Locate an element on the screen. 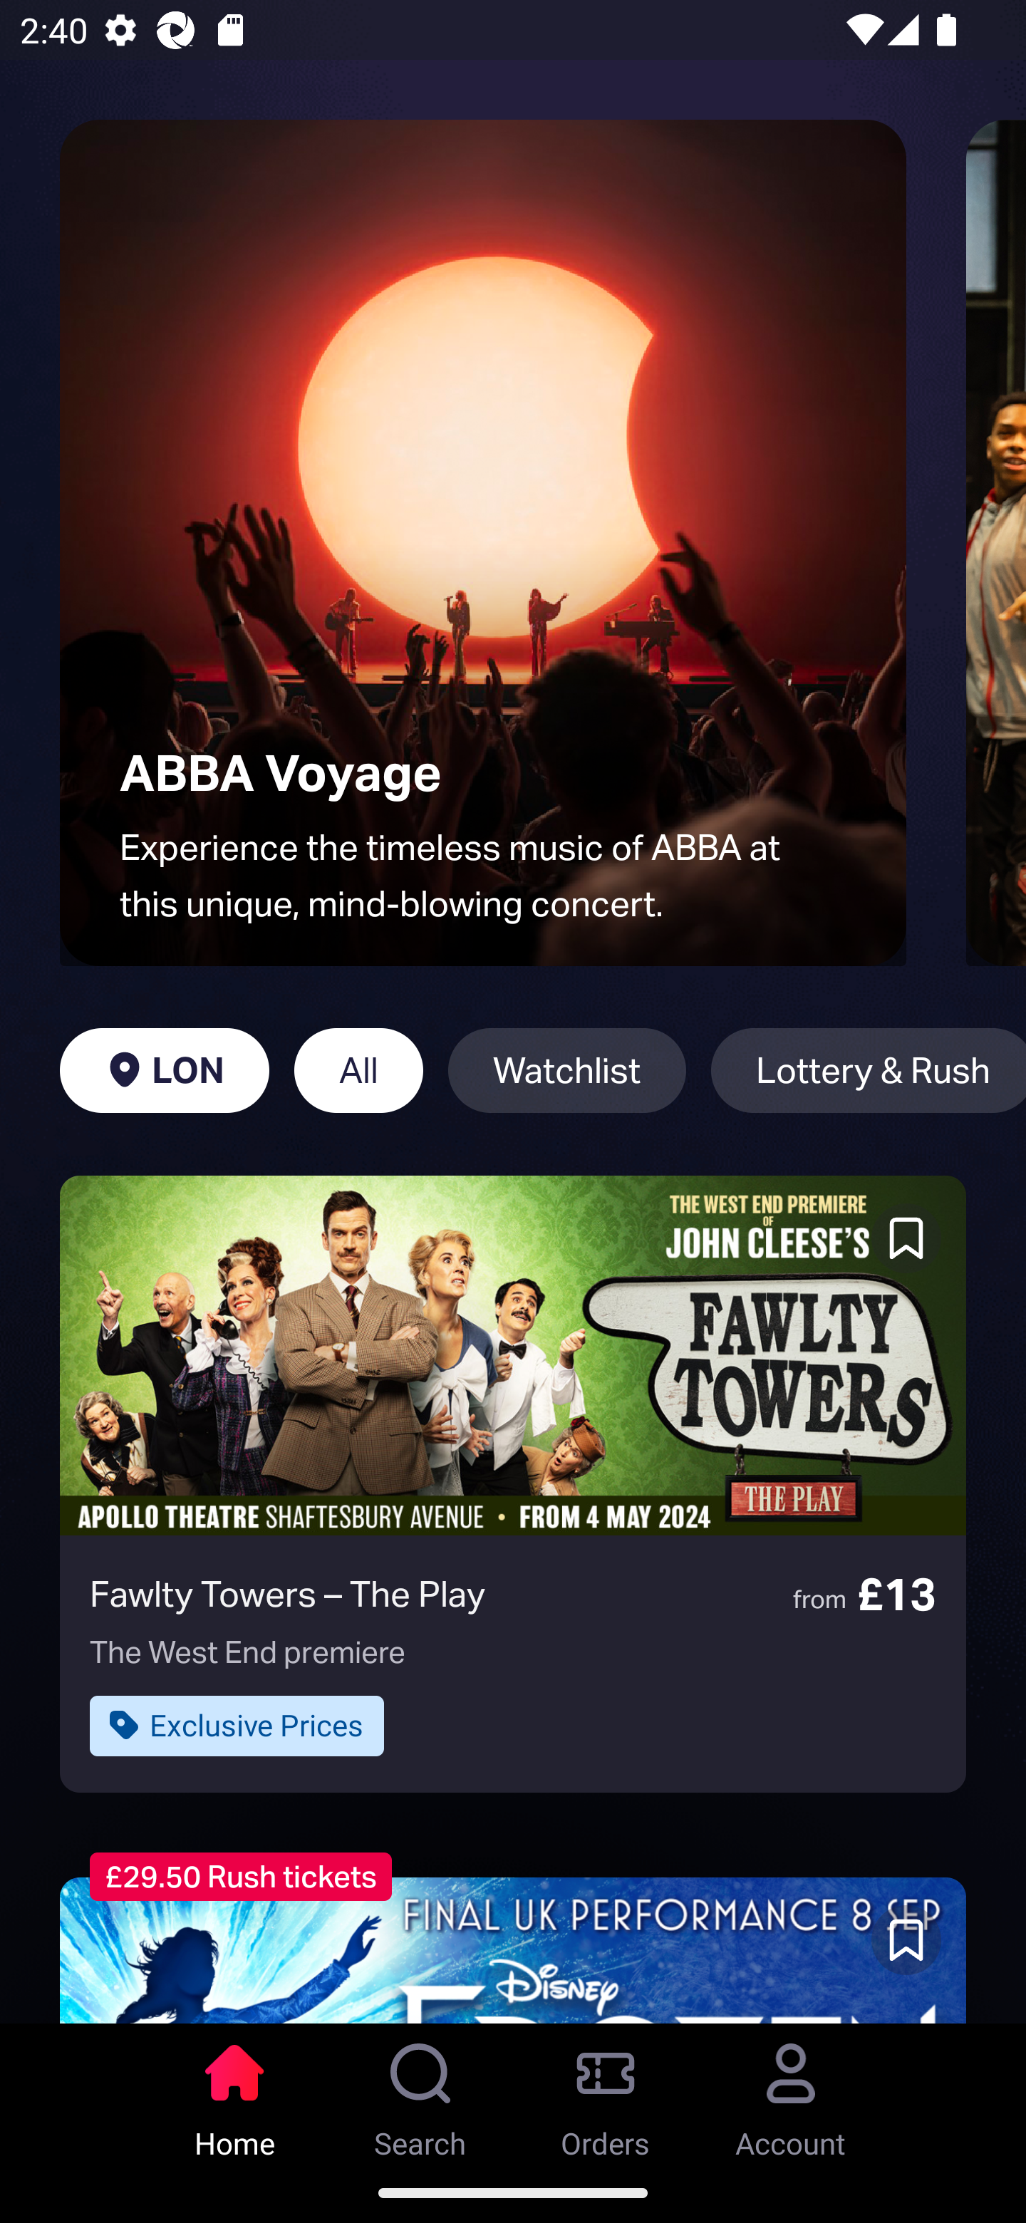 This screenshot has width=1026, height=2223. All is located at coordinates (358, 1070).